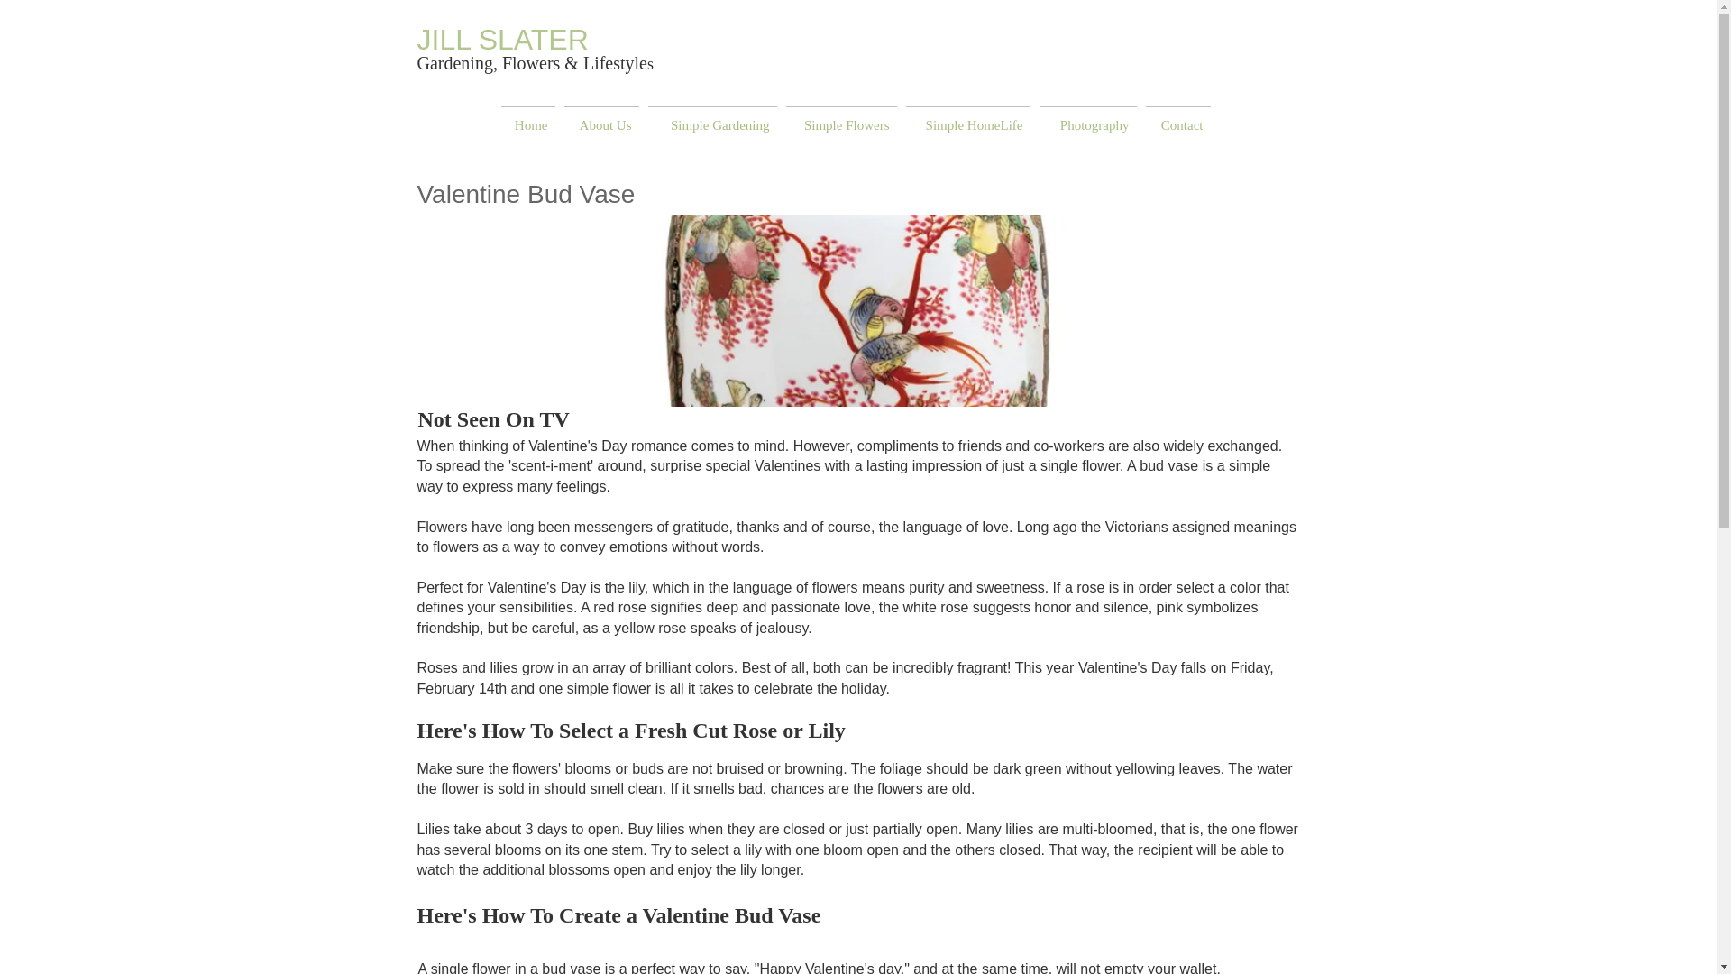 Image resolution: width=1731 pixels, height=974 pixels. Describe the element at coordinates (1087, 116) in the screenshot. I see `Photography` at that location.